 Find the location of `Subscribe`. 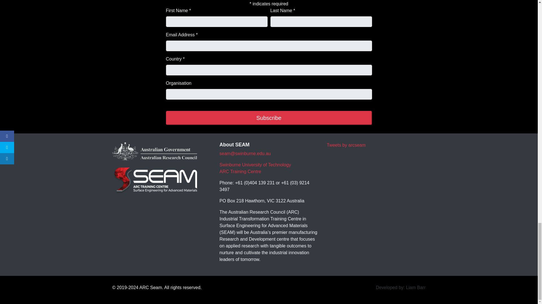

Subscribe is located at coordinates (269, 118).